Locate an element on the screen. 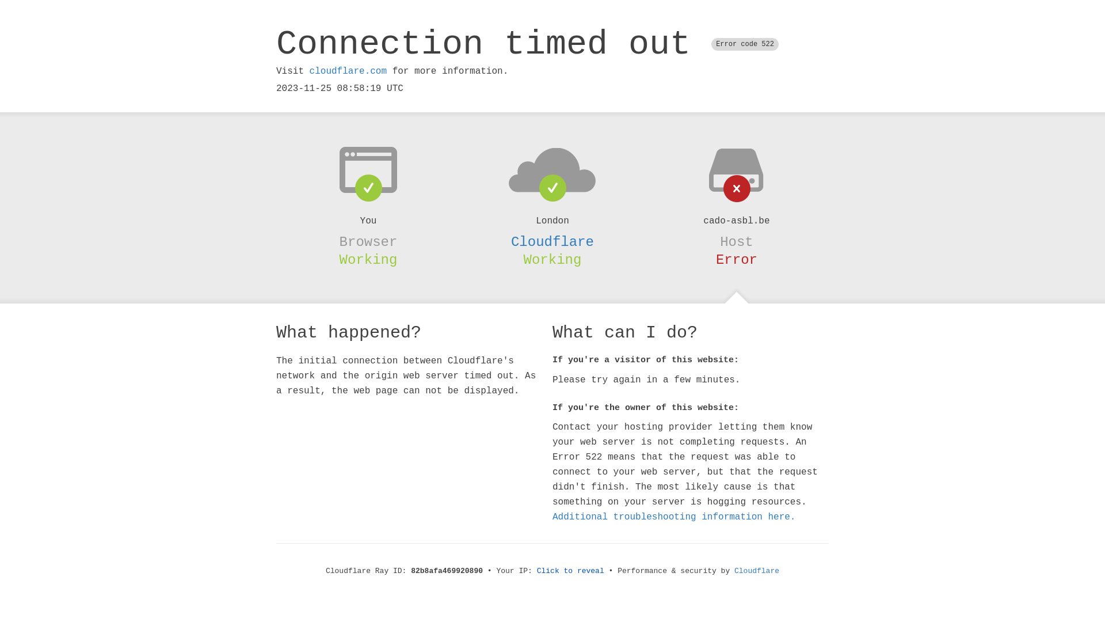  Cloudflare is located at coordinates (552, 242).